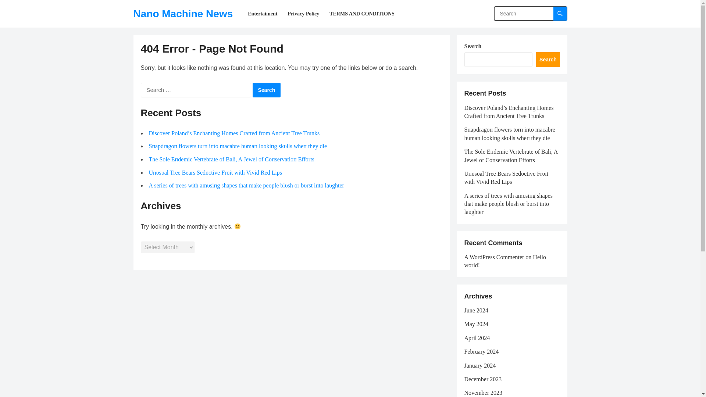  Describe the element at coordinates (183, 14) in the screenshot. I see `Nano Machine News` at that location.